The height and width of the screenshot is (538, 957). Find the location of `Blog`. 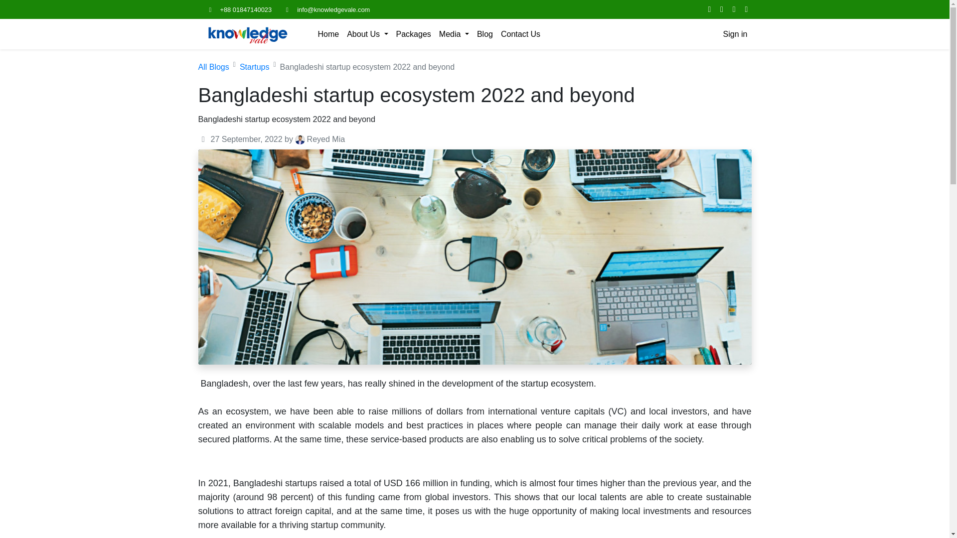

Blog is located at coordinates (484, 34).